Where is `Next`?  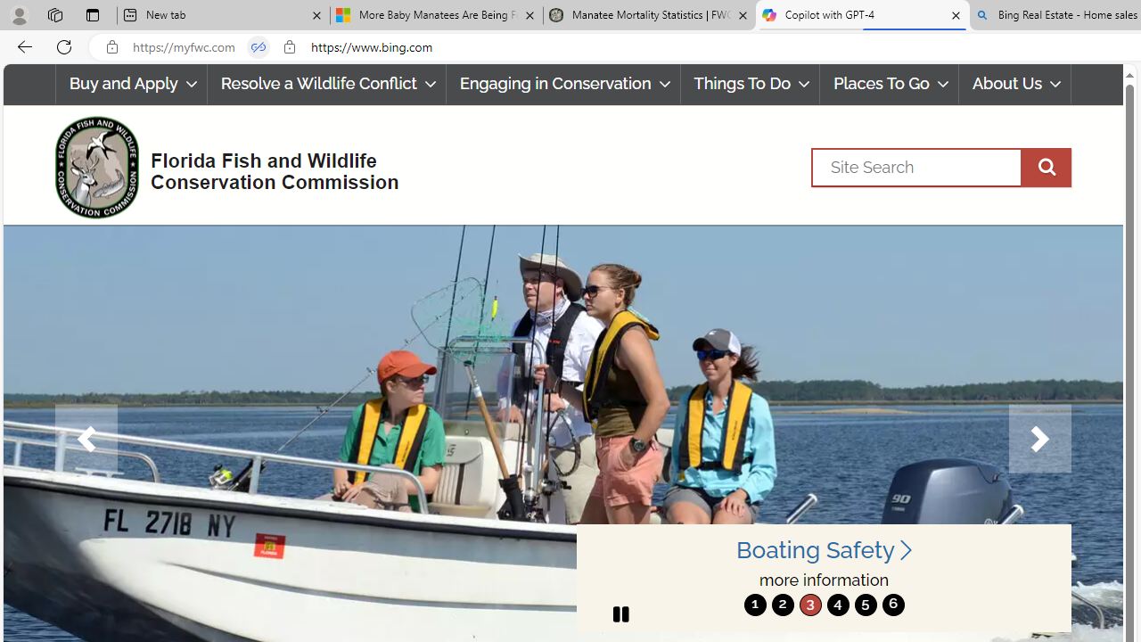
Next is located at coordinates (1039, 439).